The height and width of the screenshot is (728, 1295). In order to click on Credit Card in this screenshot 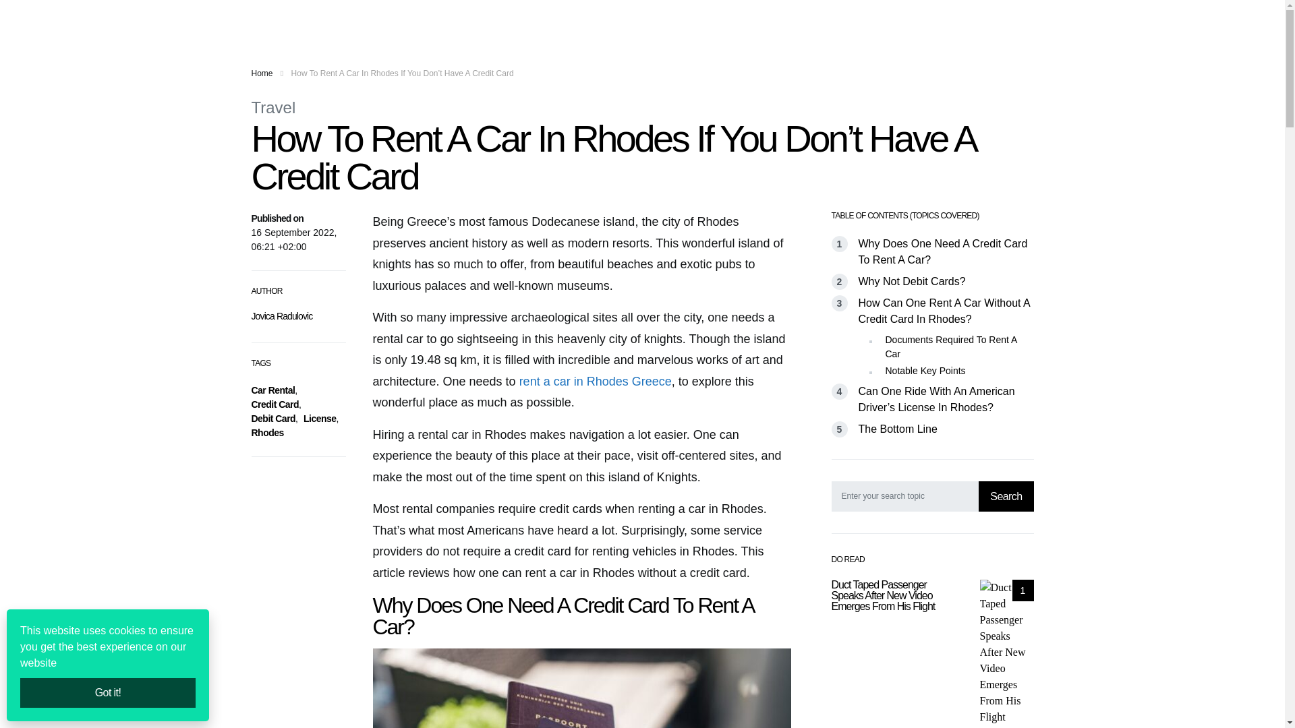, I will do `click(275, 404)`.